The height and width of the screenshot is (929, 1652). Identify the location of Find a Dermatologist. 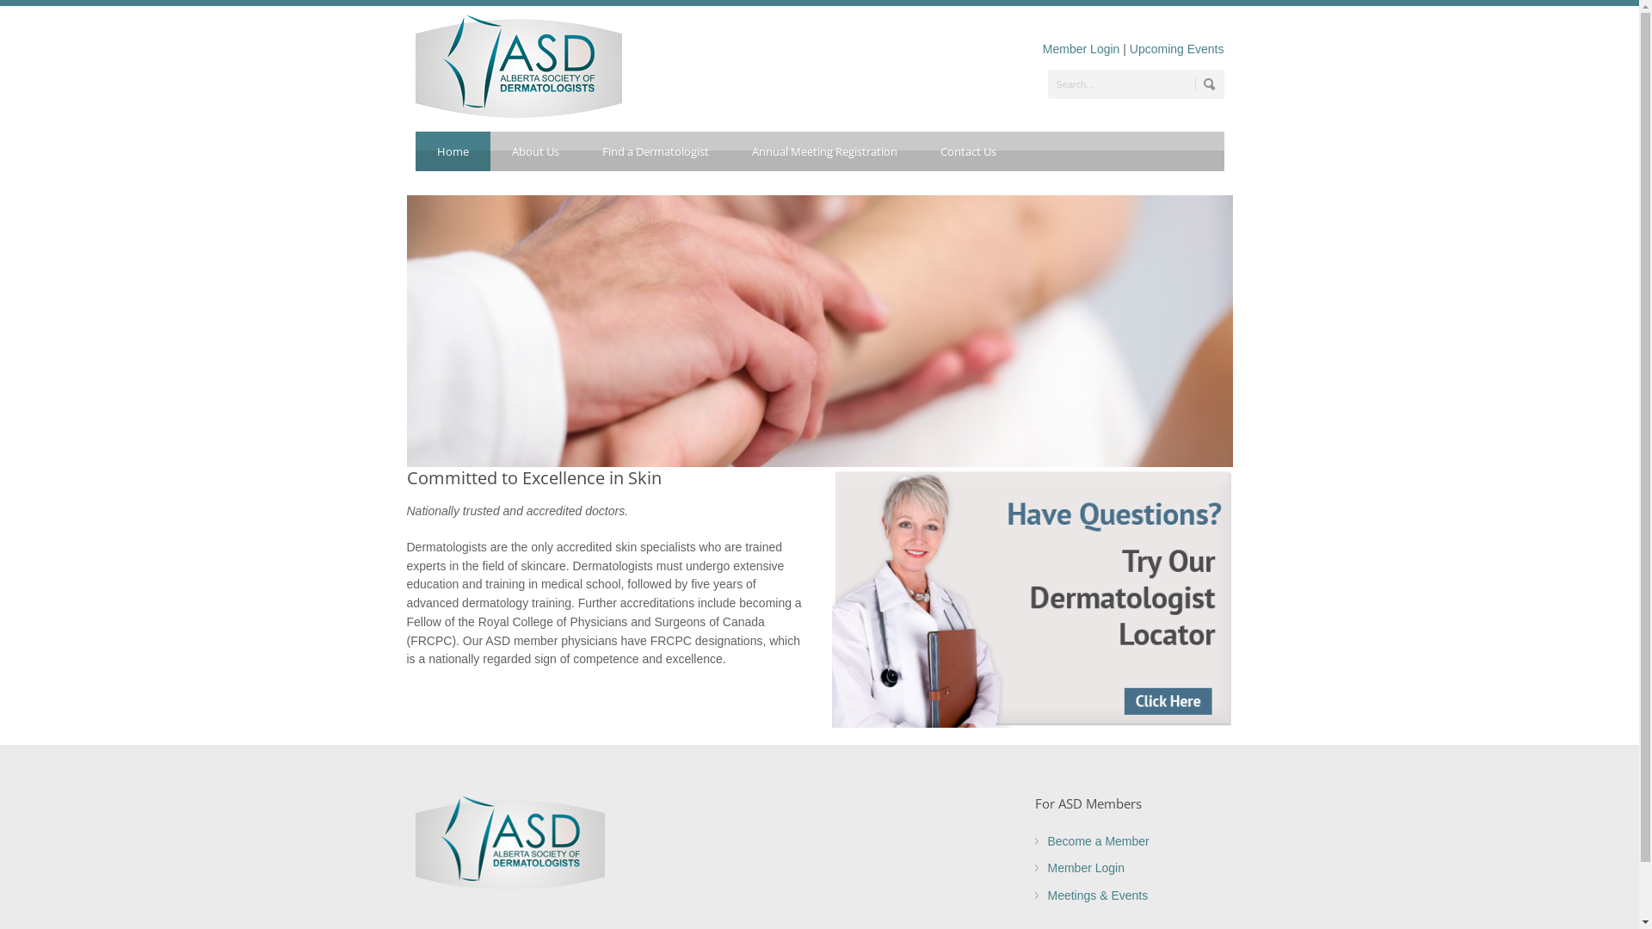
(655, 151).